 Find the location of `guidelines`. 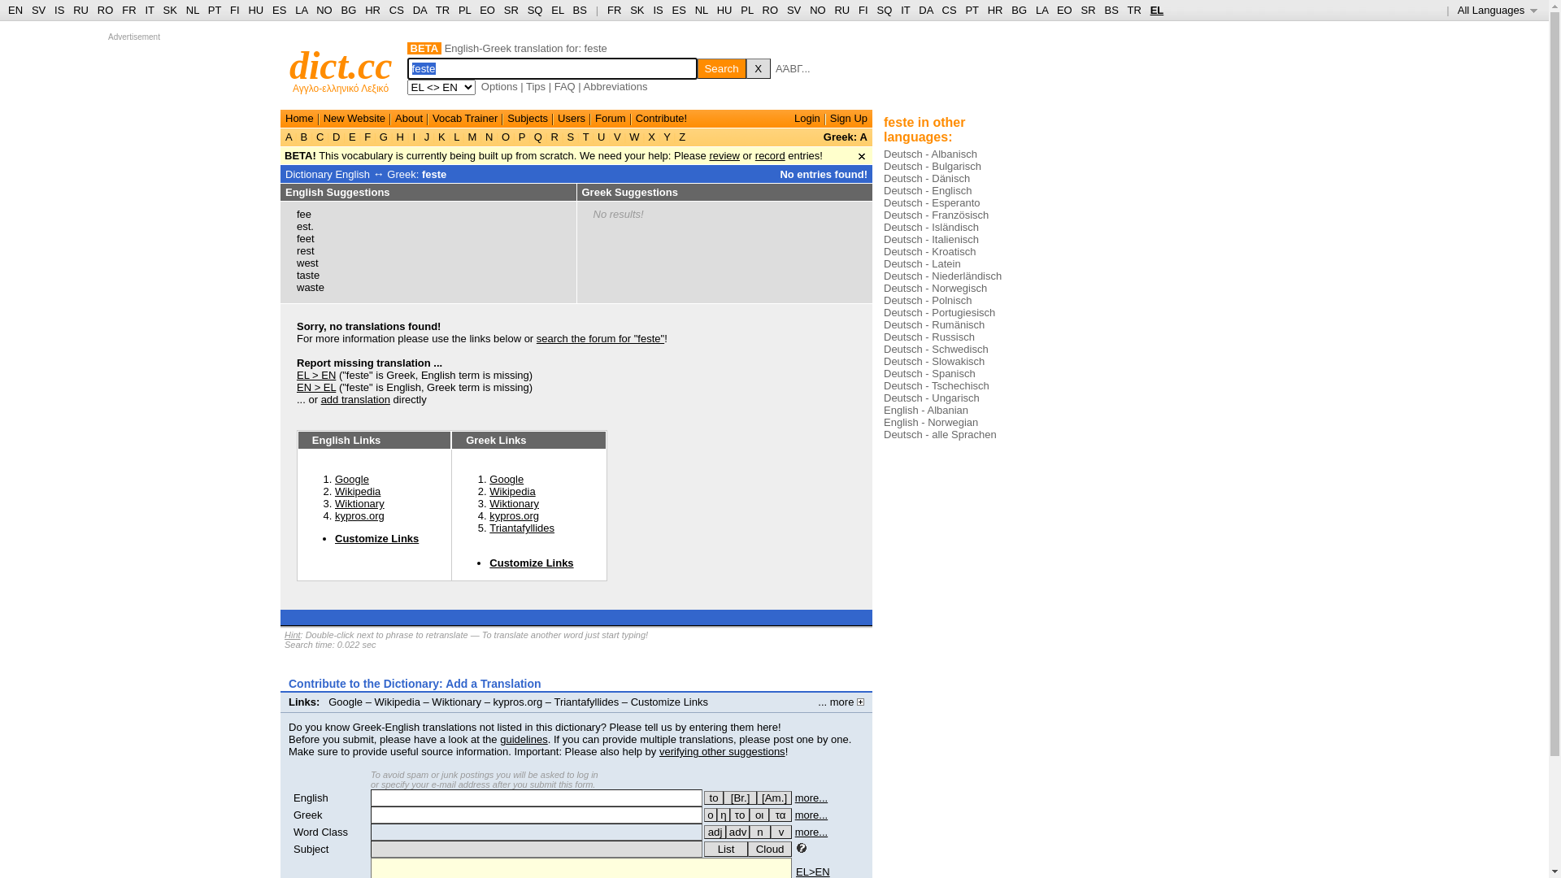

guidelines is located at coordinates (524, 740).